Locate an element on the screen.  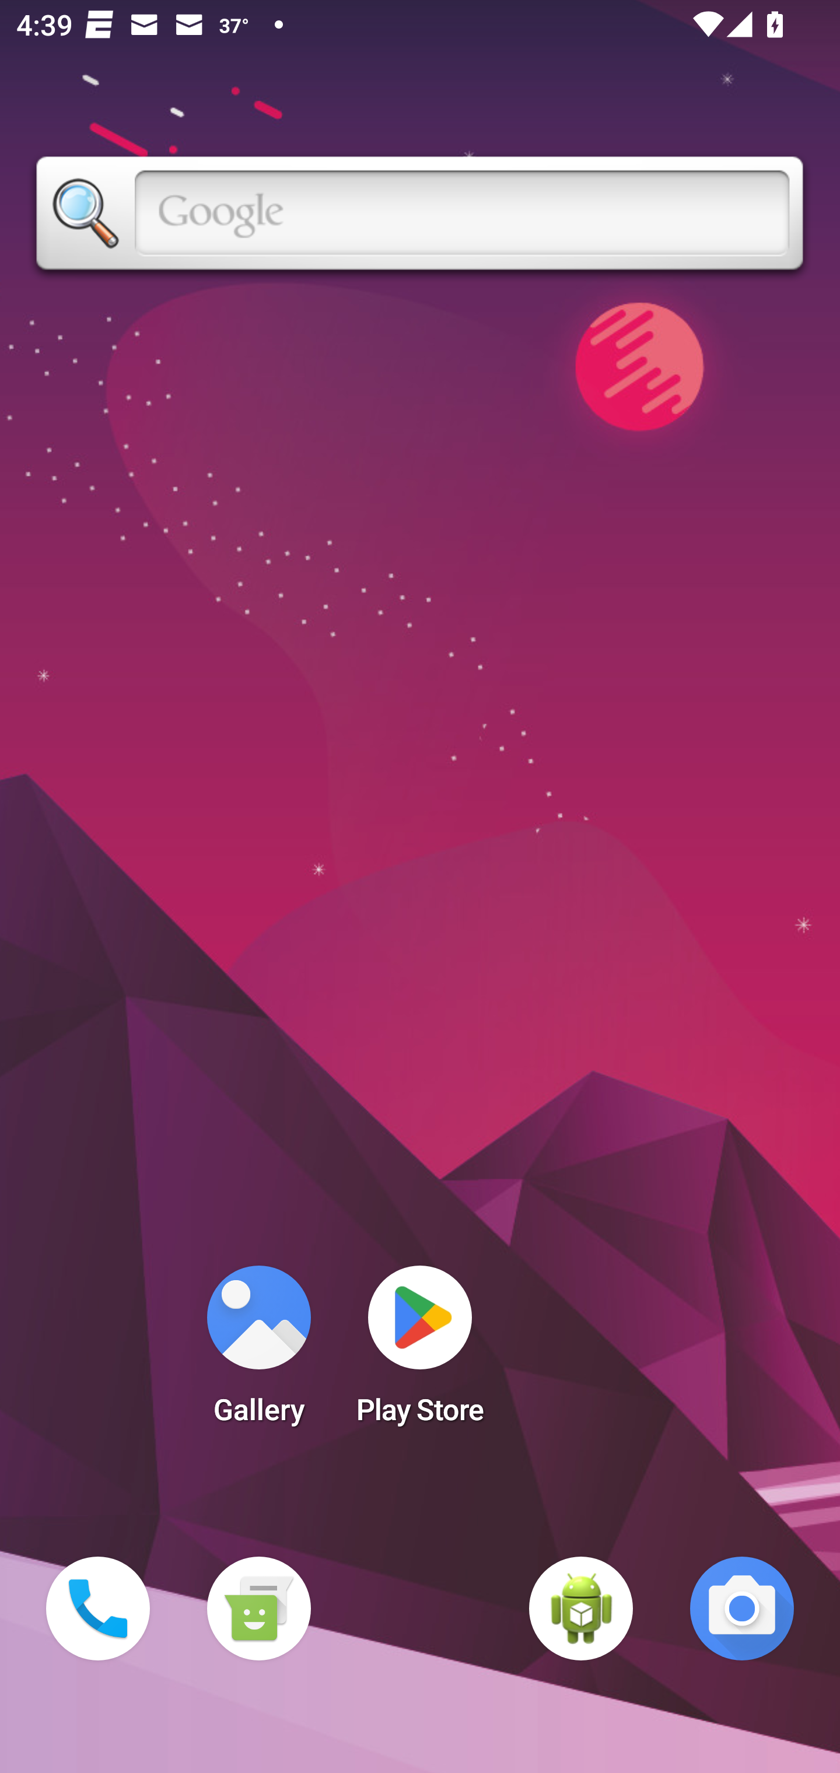
Camera is located at coordinates (742, 1609).